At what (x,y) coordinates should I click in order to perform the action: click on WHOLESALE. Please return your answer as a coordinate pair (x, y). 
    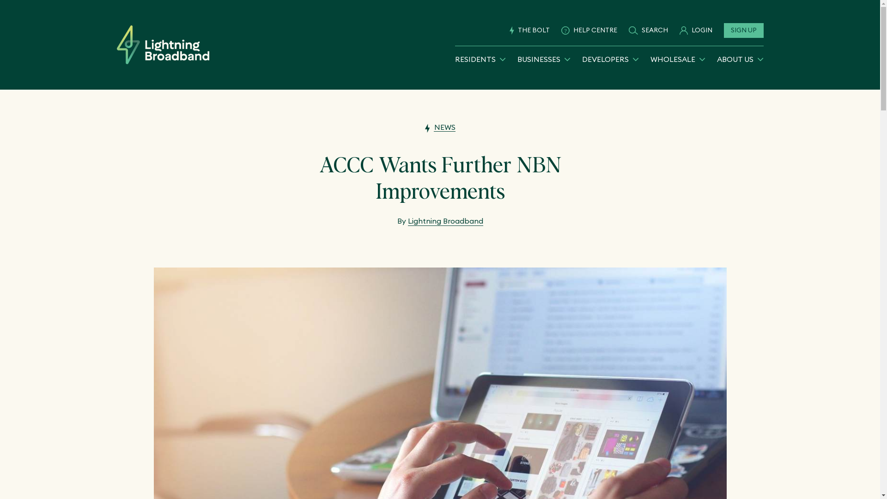
    Looking at the image, I should click on (678, 59).